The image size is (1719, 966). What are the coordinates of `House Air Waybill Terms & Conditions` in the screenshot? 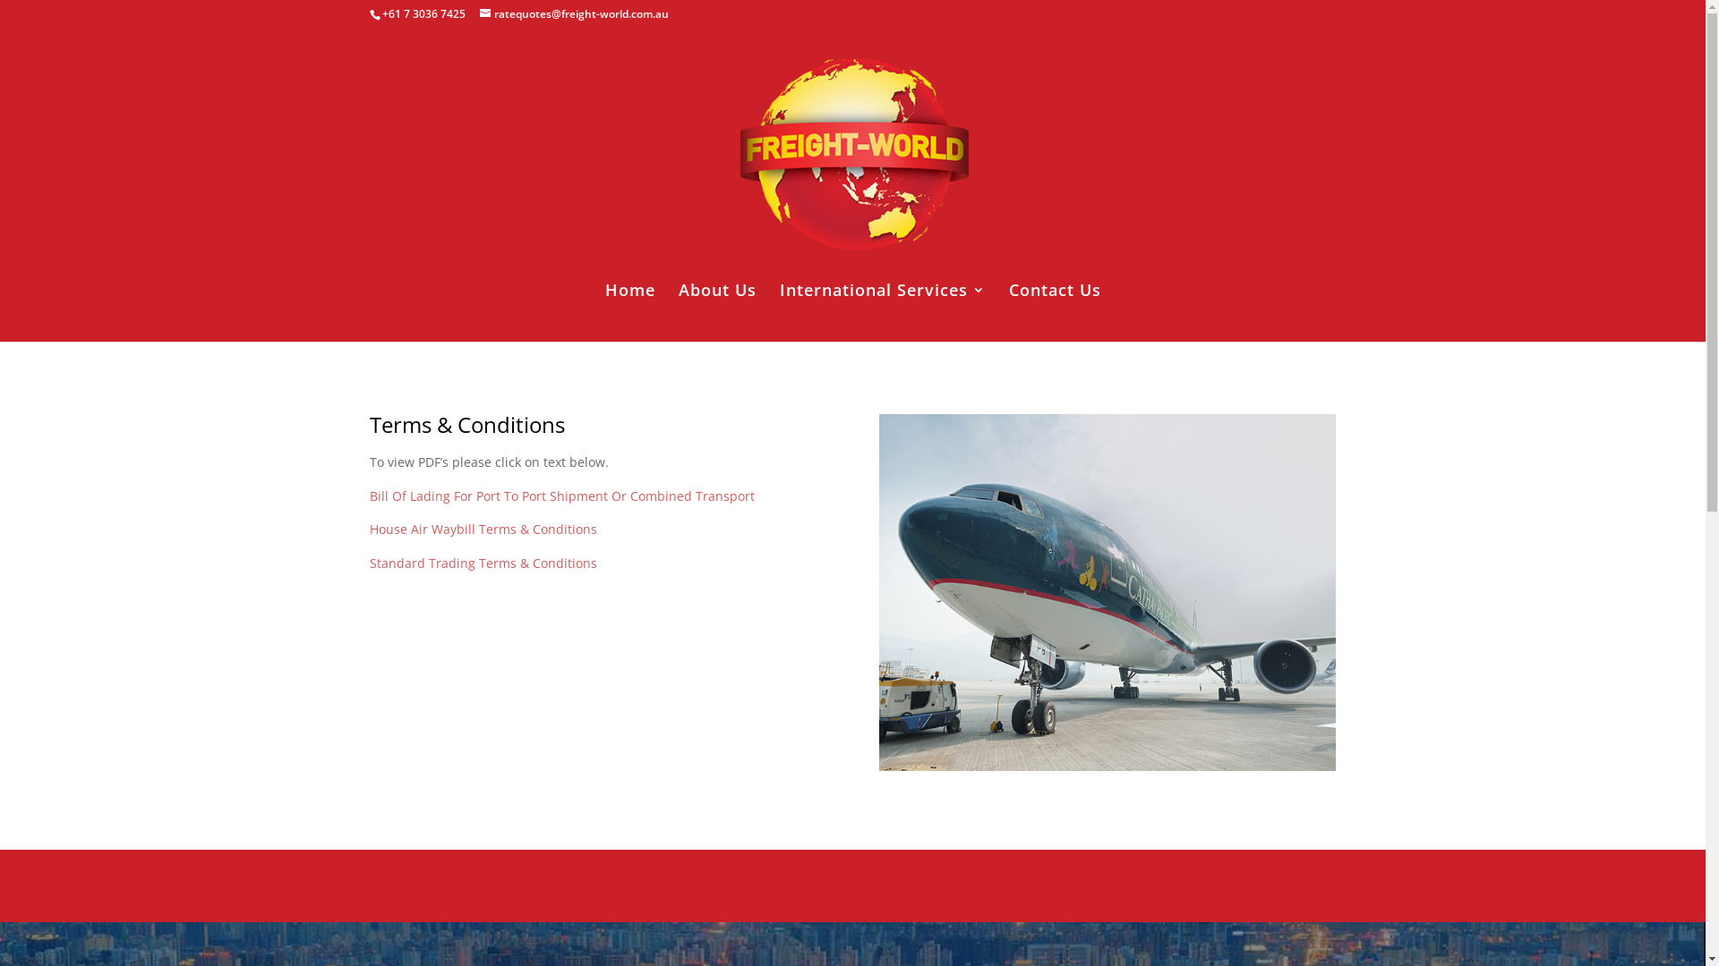 It's located at (483, 530).